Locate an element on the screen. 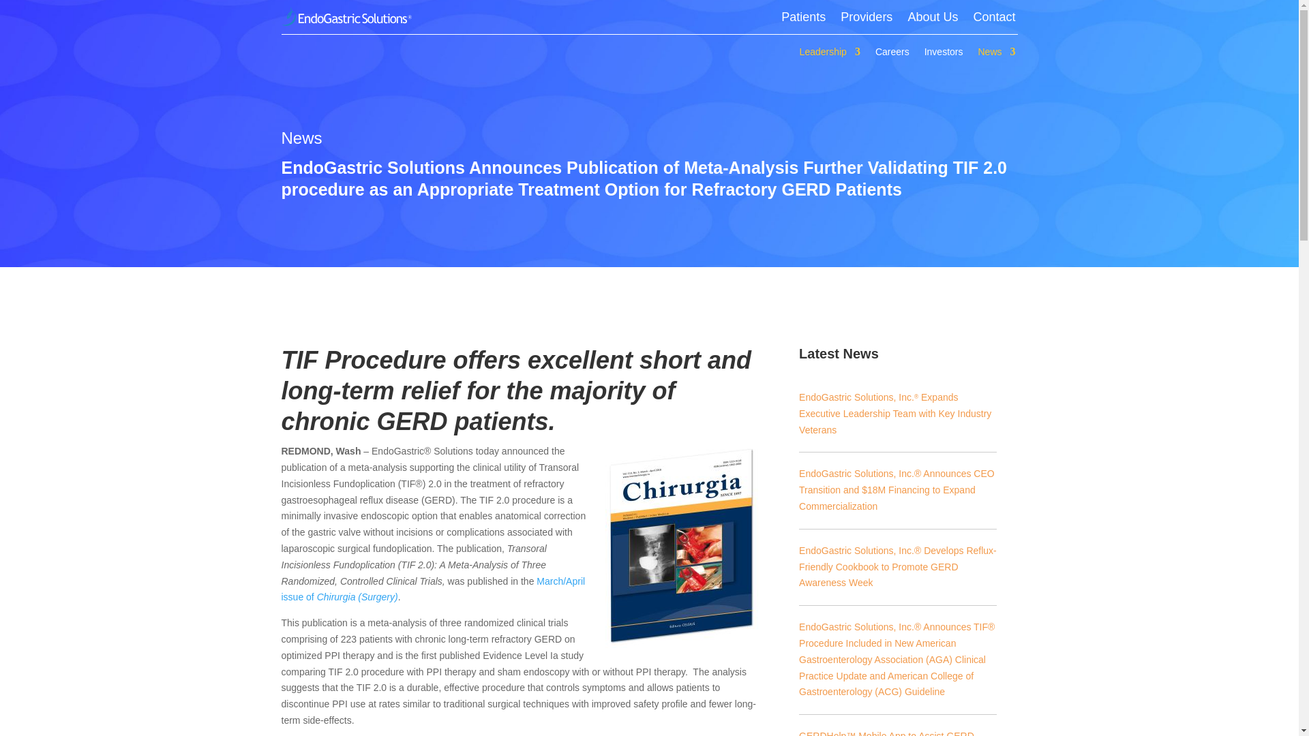 The width and height of the screenshot is (1309, 736). Investors is located at coordinates (944, 55).